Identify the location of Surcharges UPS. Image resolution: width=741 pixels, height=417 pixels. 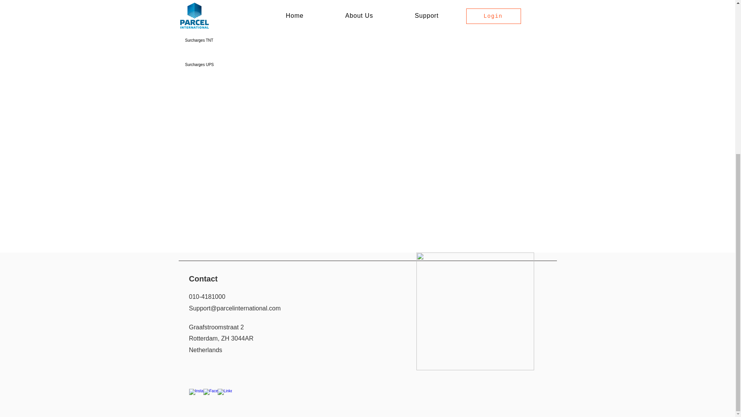
(212, 64).